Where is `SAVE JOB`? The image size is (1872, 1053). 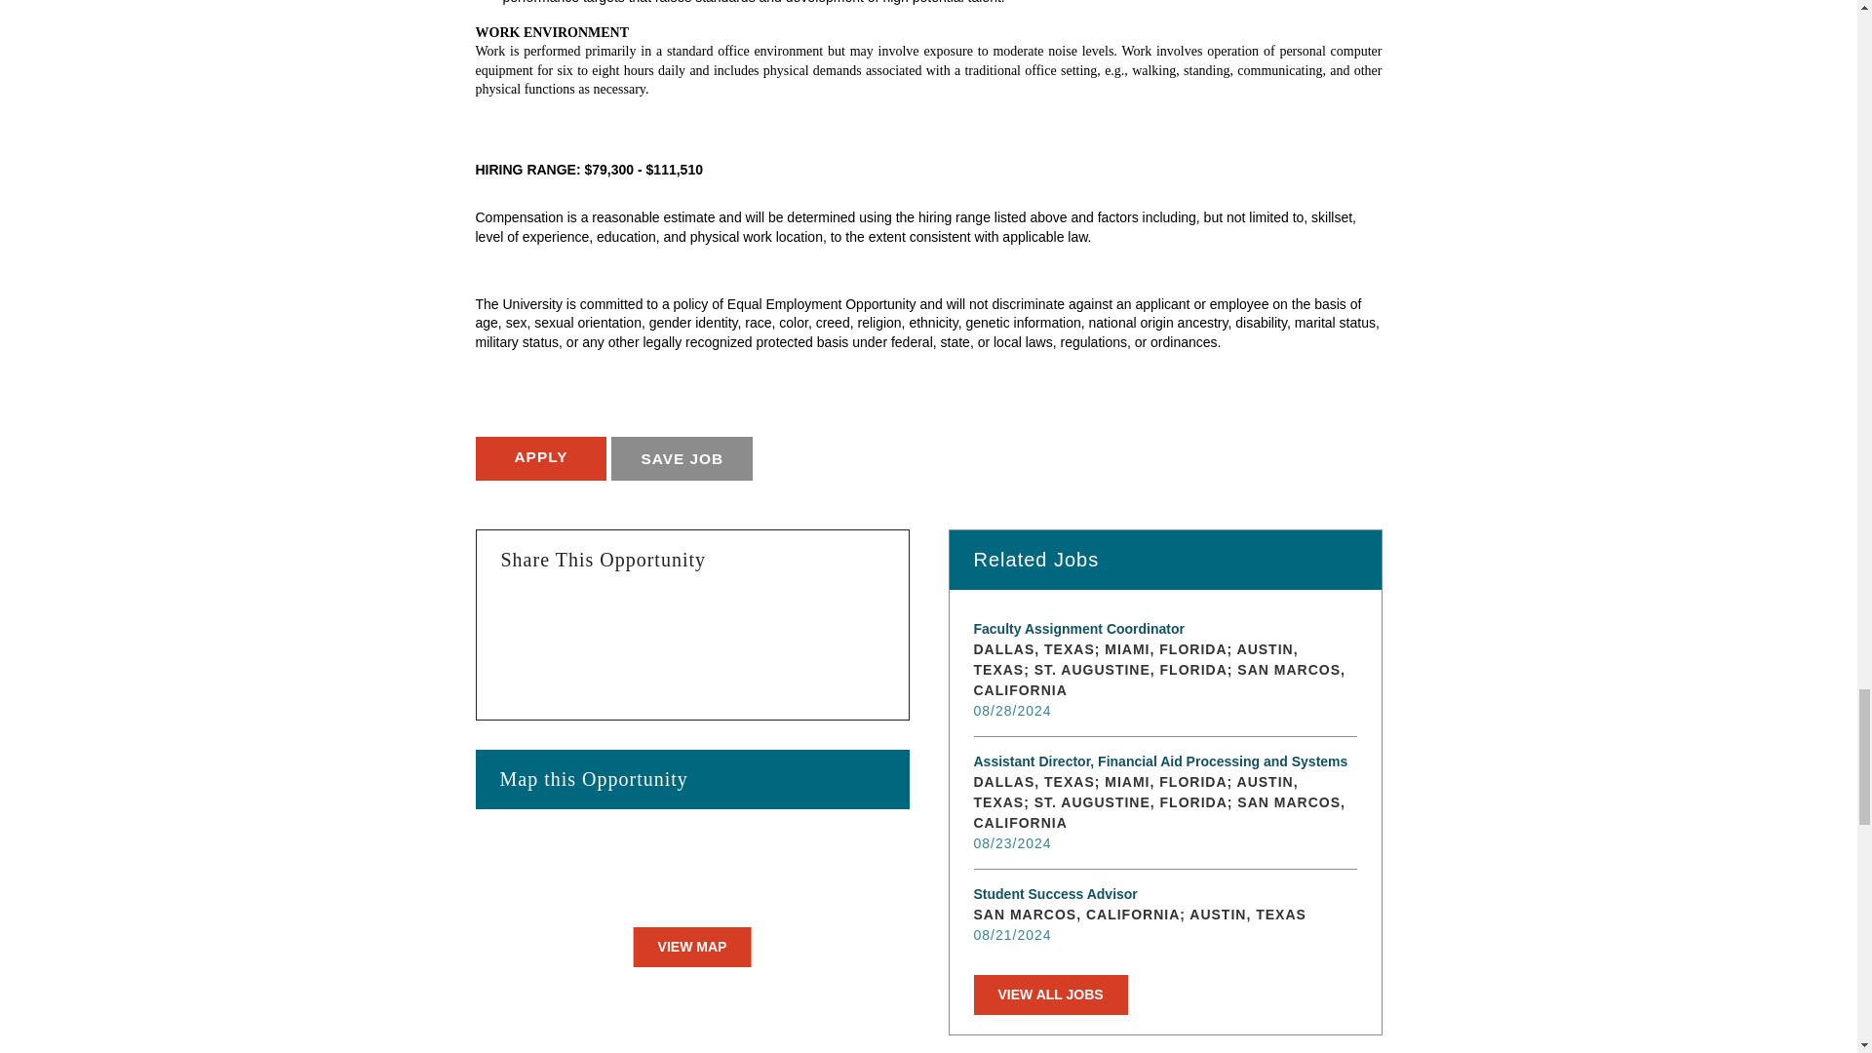 SAVE JOB is located at coordinates (682, 458).